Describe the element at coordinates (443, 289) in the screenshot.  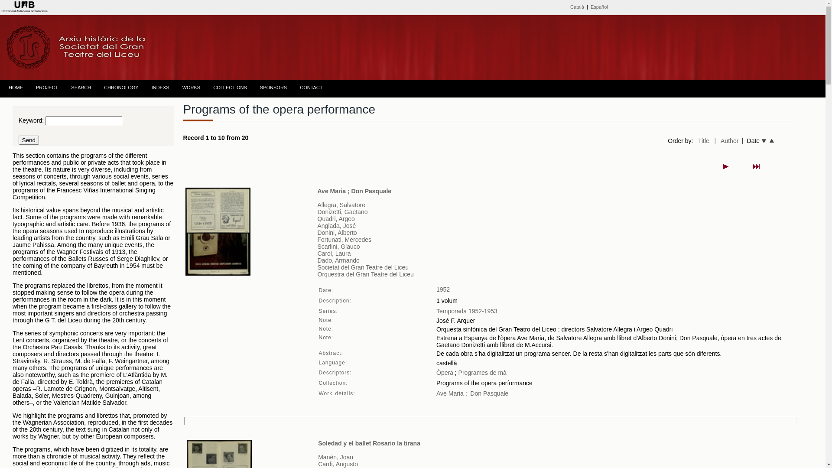
I see `1952` at that location.